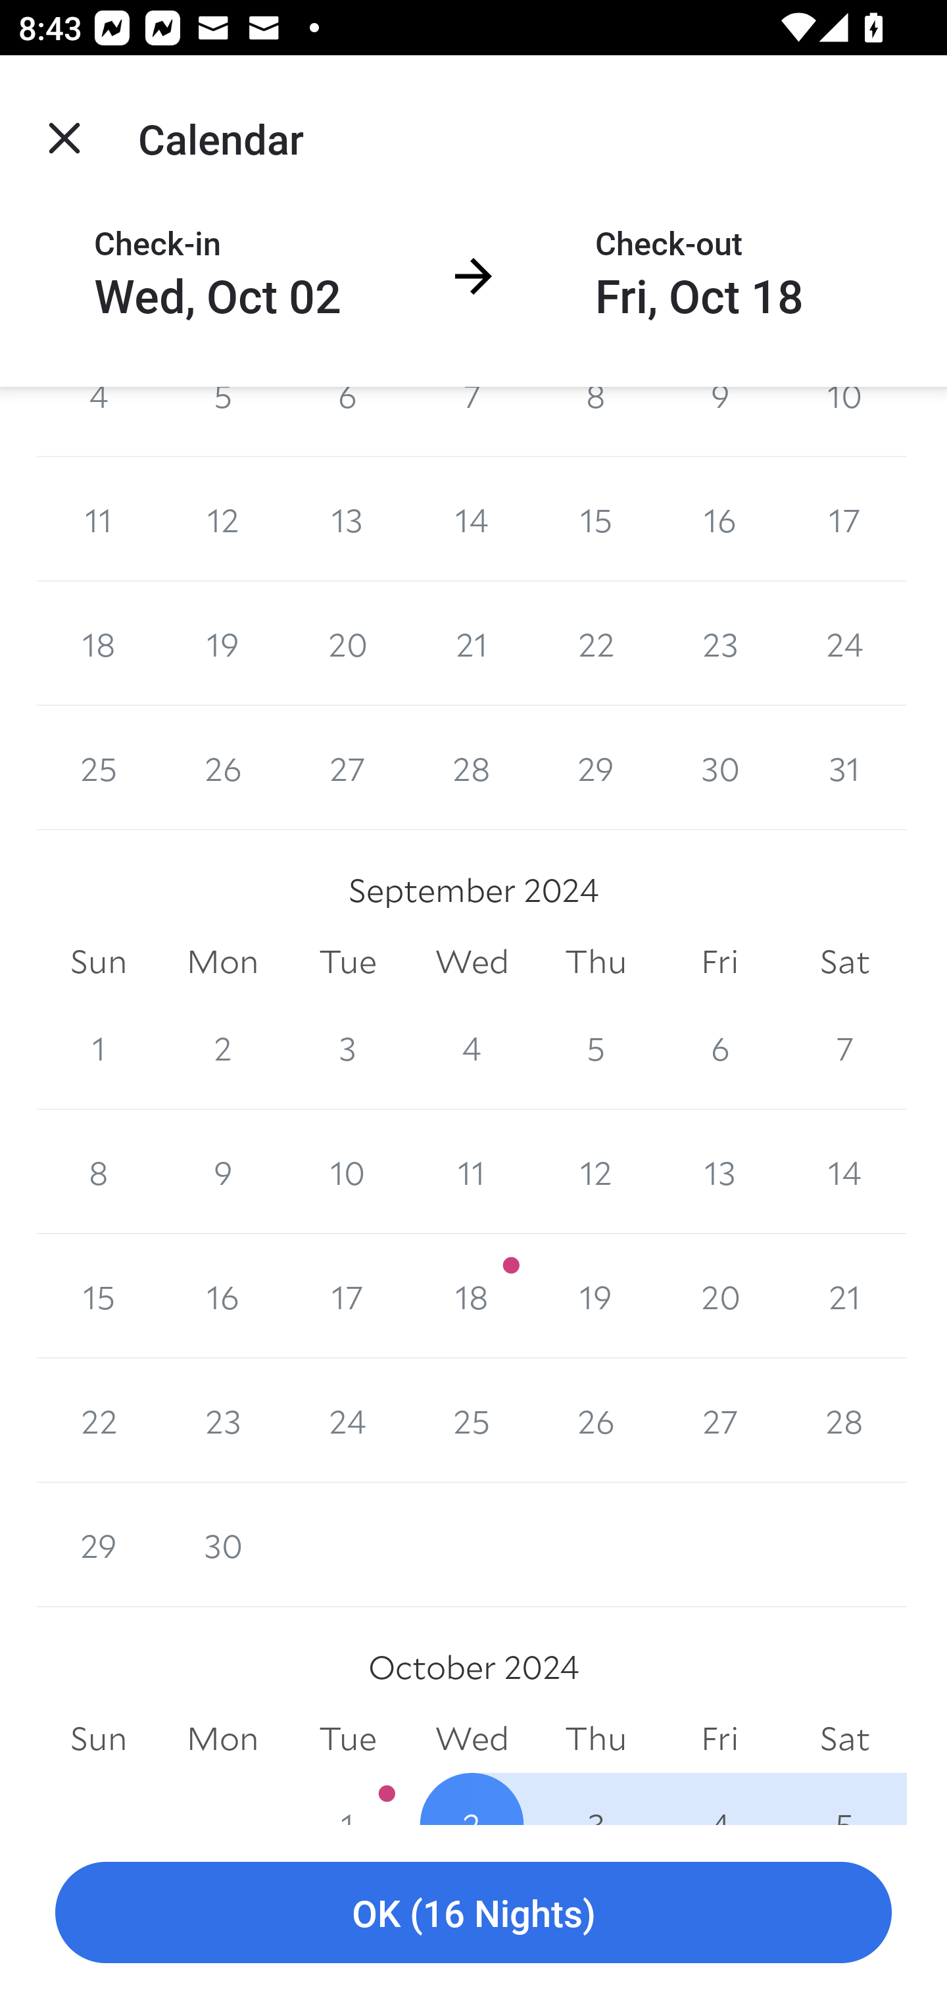 The height and width of the screenshot is (2000, 947). Describe the element at coordinates (596, 520) in the screenshot. I see `15 15 August 2024` at that location.